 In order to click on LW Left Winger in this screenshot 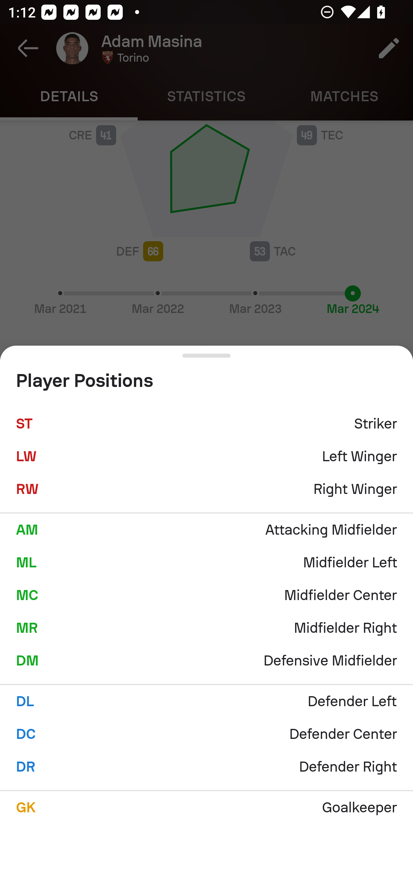, I will do `click(206, 456)`.